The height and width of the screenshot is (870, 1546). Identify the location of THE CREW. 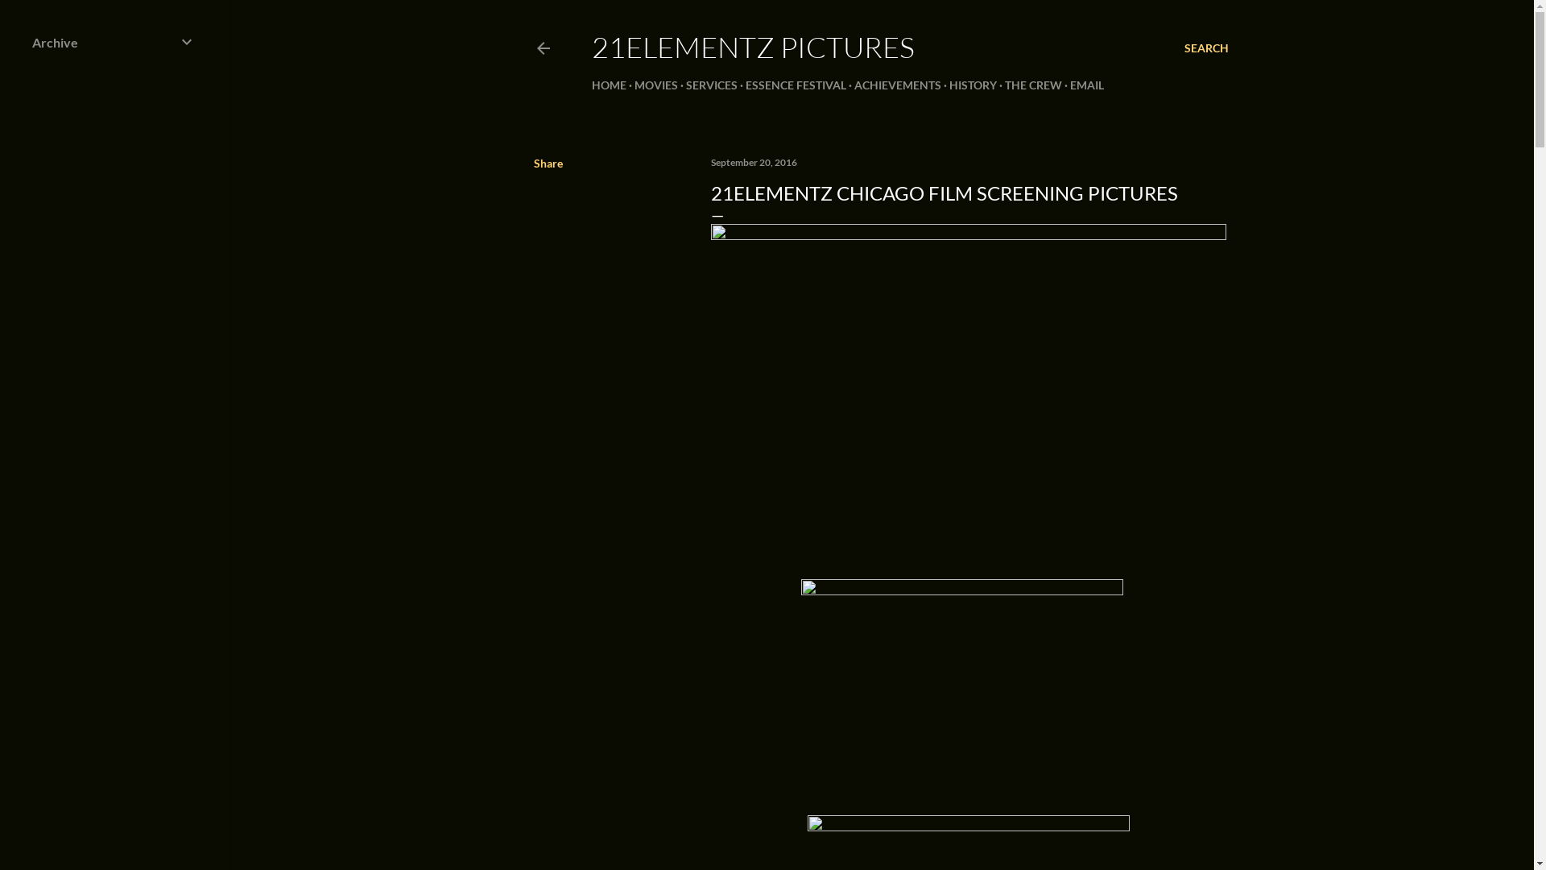
(1034, 85).